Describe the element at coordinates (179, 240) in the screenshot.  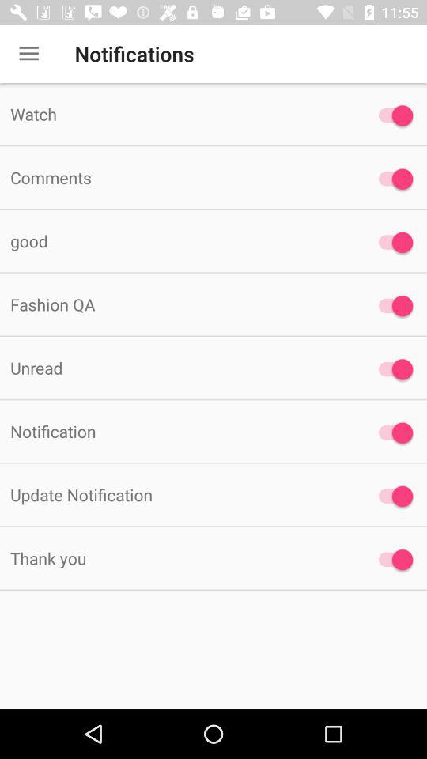
I see `launch good item` at that location.